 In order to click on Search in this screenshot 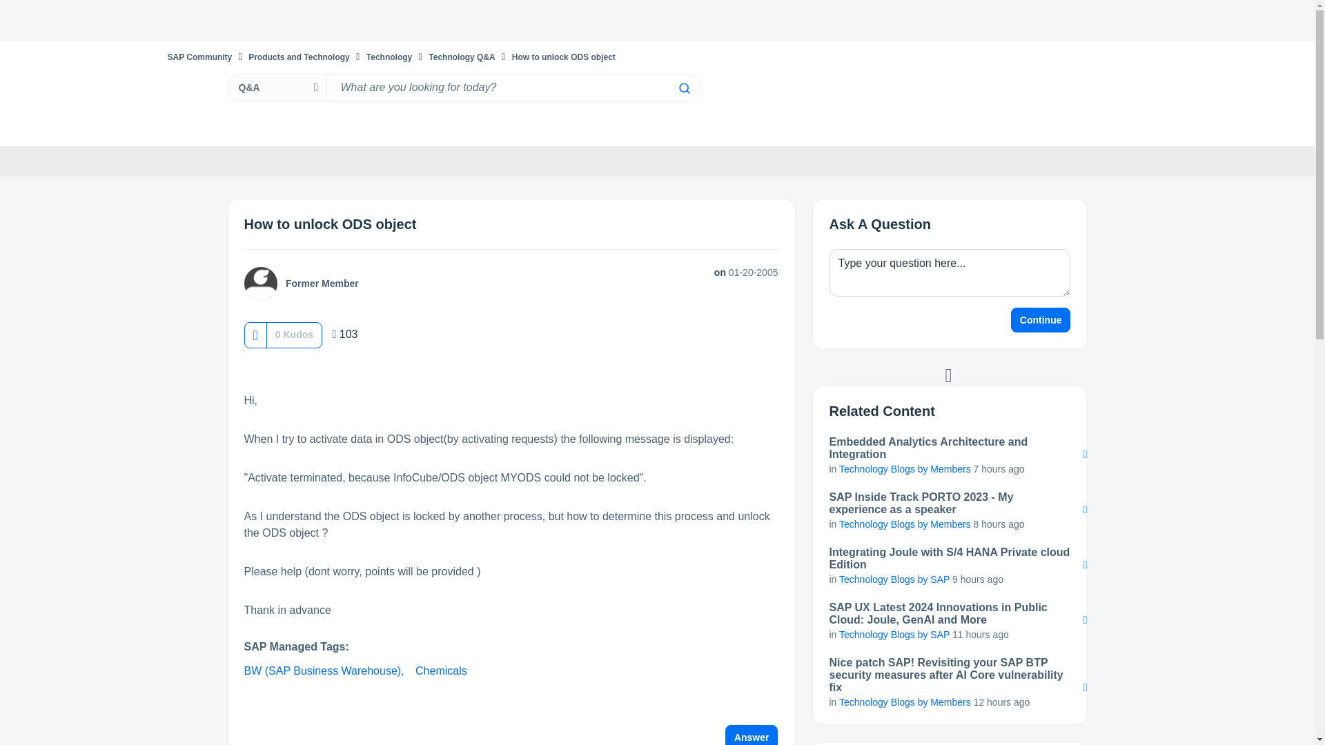, I will do `click(512, 87)`.